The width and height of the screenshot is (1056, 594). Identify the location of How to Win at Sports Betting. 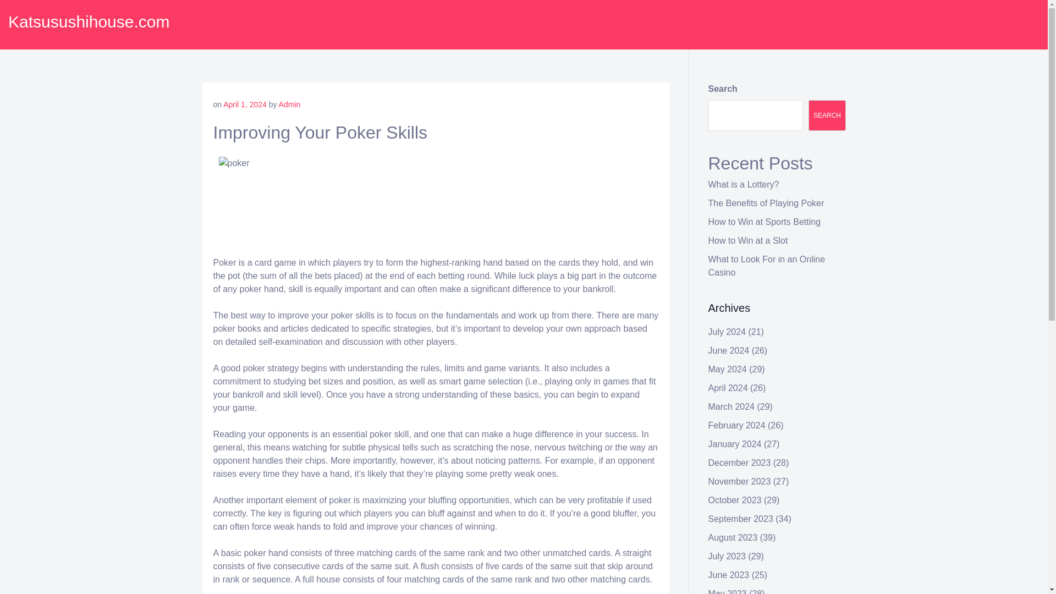
(765, 222).